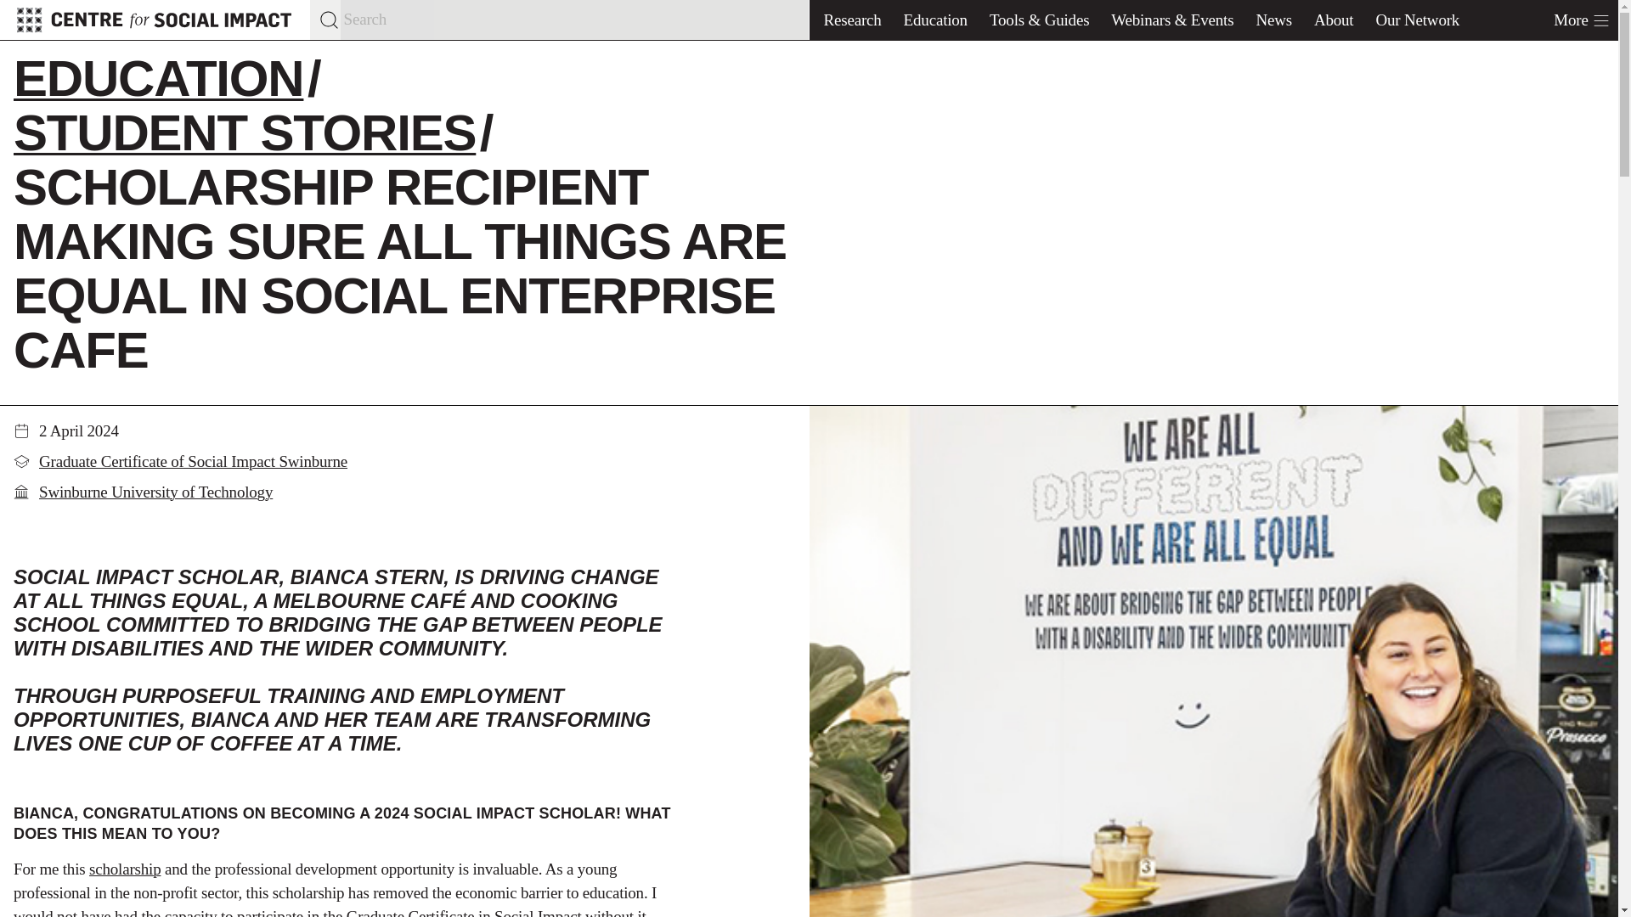 The image size is (1631, 917). I want to click on Our Network, so click(1417, 20).